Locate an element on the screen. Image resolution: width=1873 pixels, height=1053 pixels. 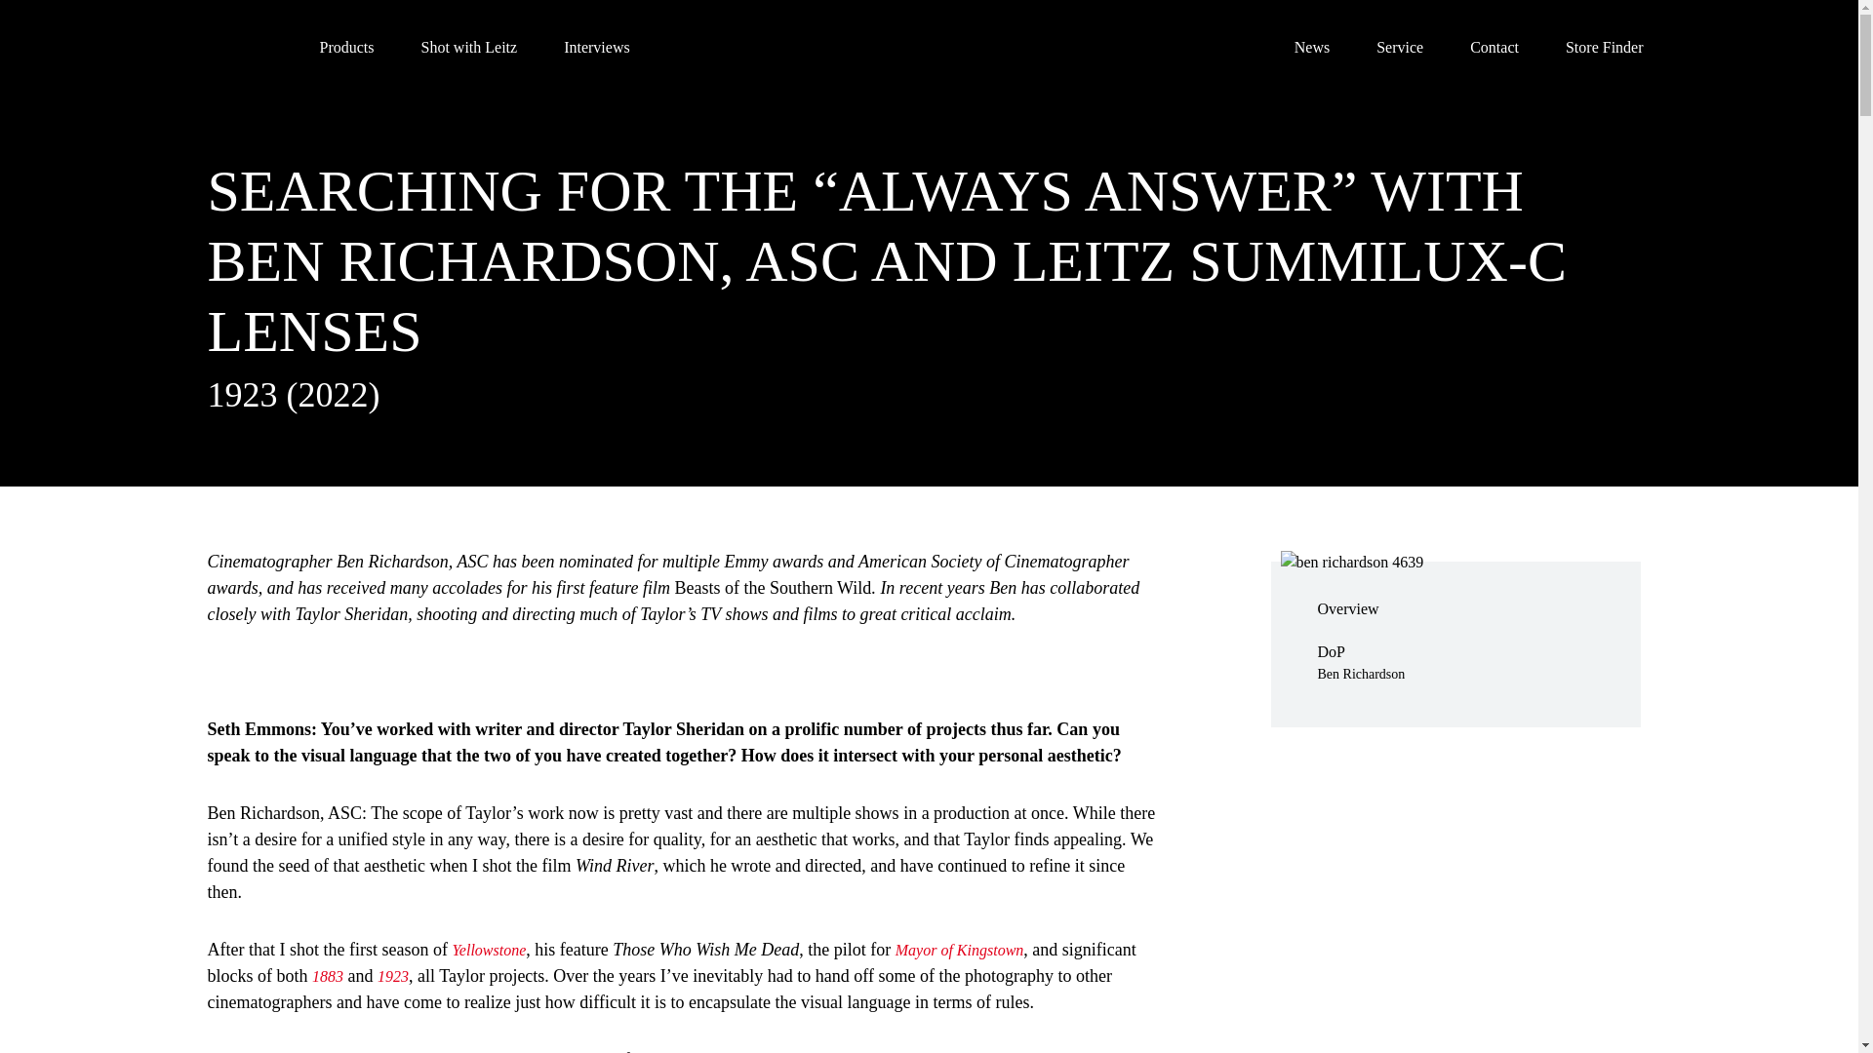
1923 is located at coordinates (392, 975).